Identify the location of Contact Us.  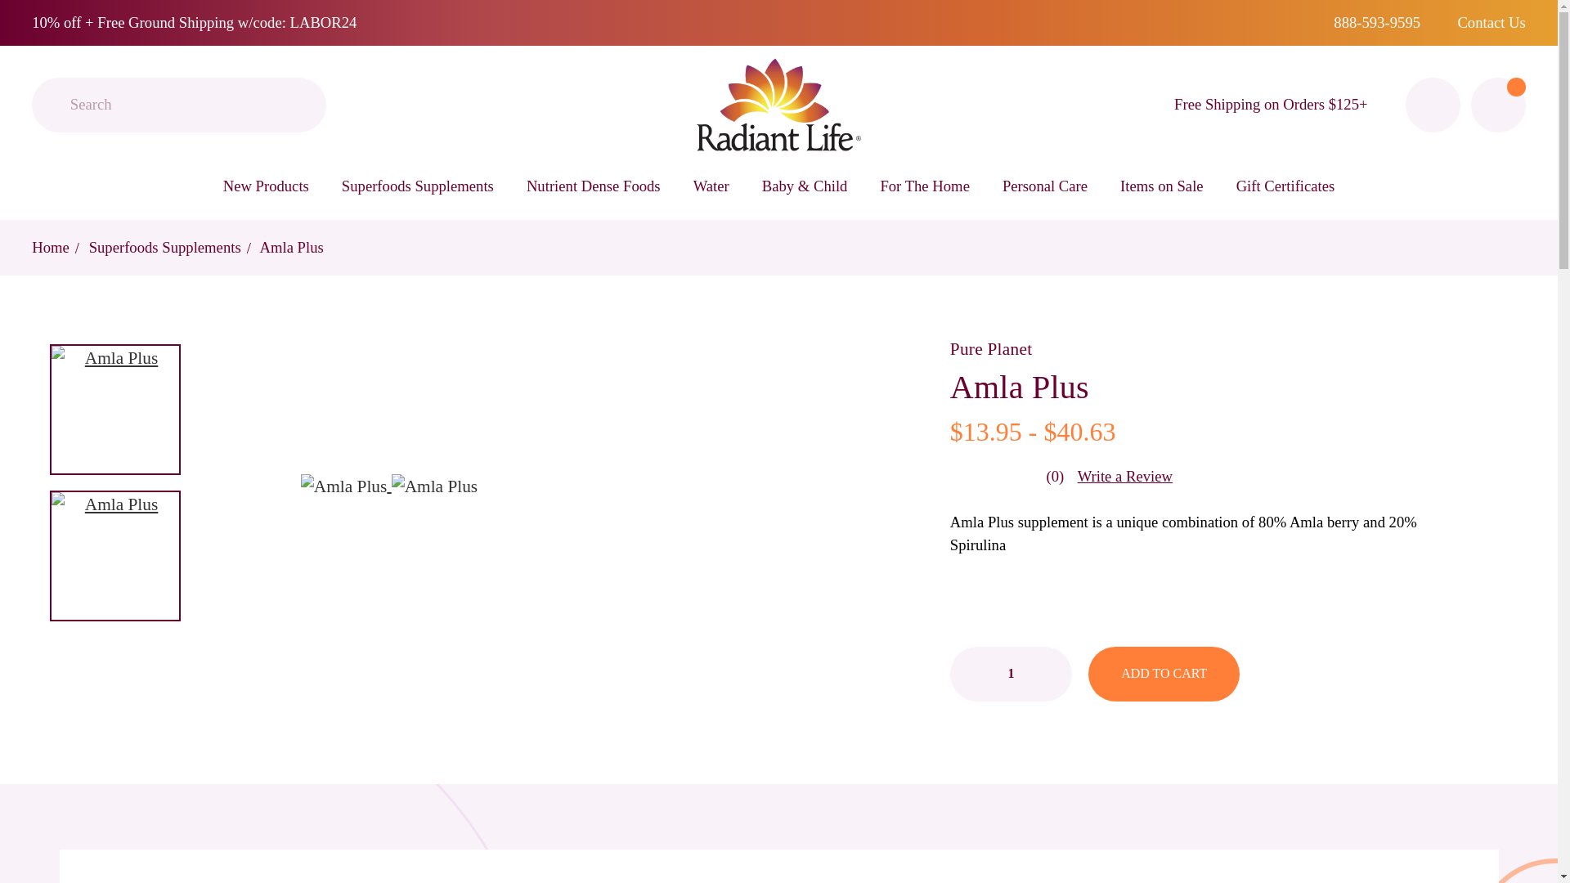
(1490, 22).